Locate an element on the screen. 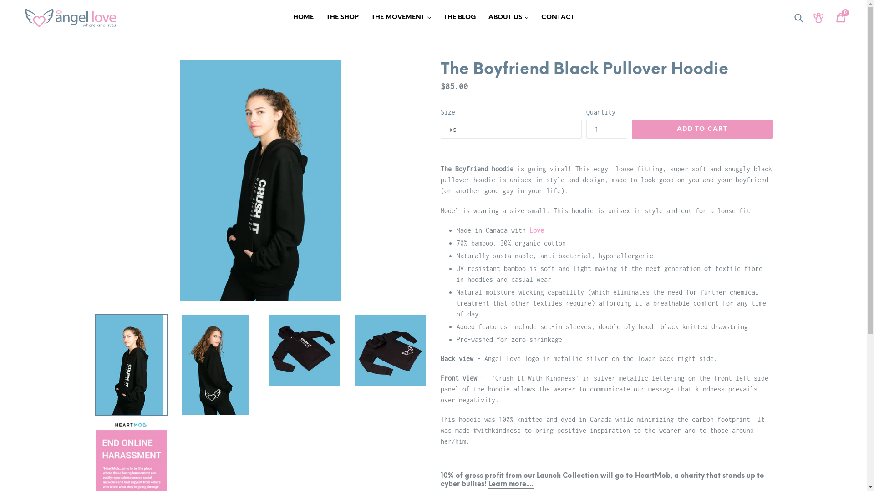  THE BLOG is located at coordinates (459, 17).